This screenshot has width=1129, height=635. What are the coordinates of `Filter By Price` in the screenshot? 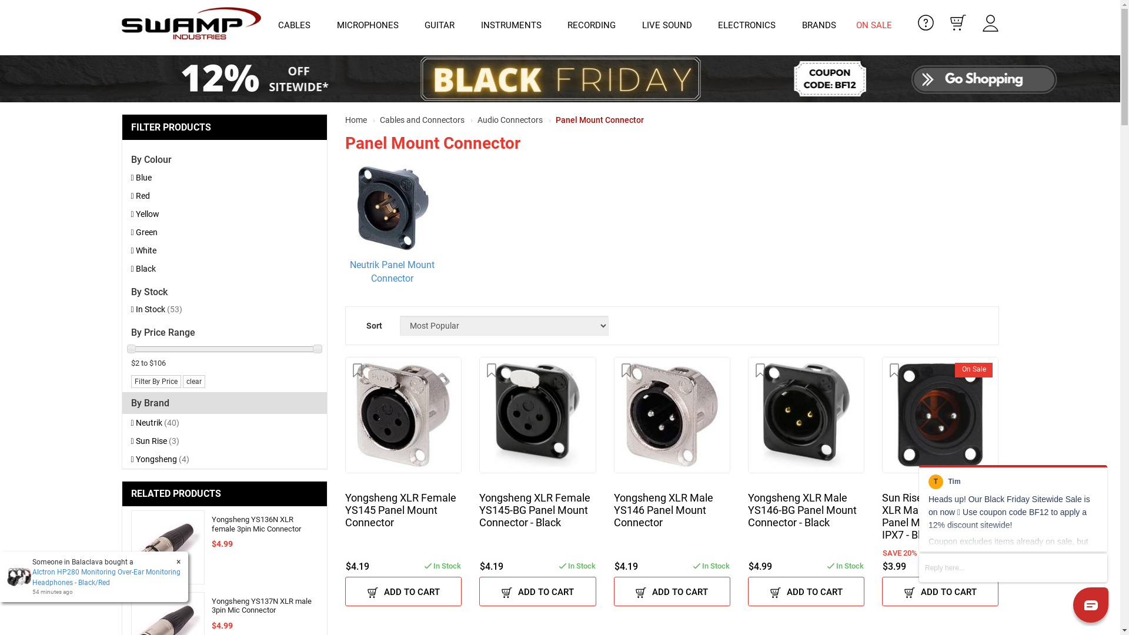 It's located at (155, 382).